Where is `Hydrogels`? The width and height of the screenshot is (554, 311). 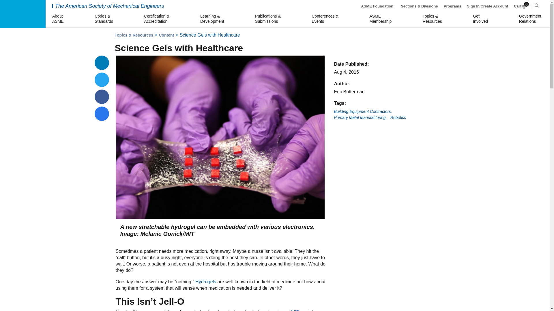 Hydrogels is located at coordinates (205, 282).